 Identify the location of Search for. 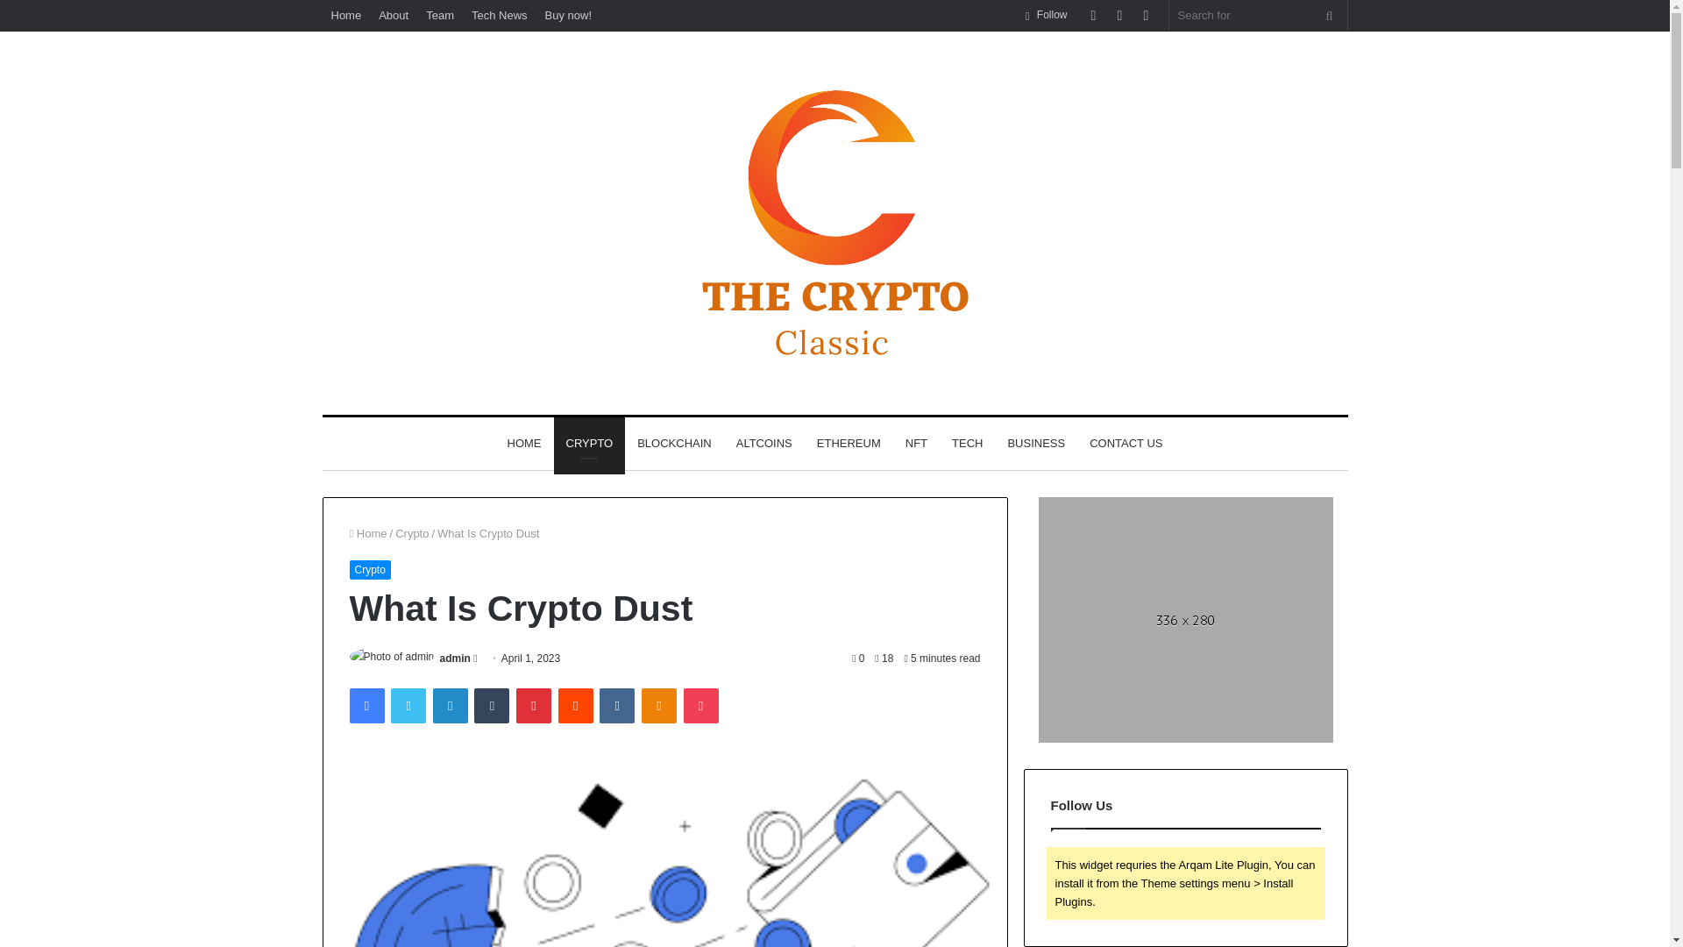
(1259, 15).